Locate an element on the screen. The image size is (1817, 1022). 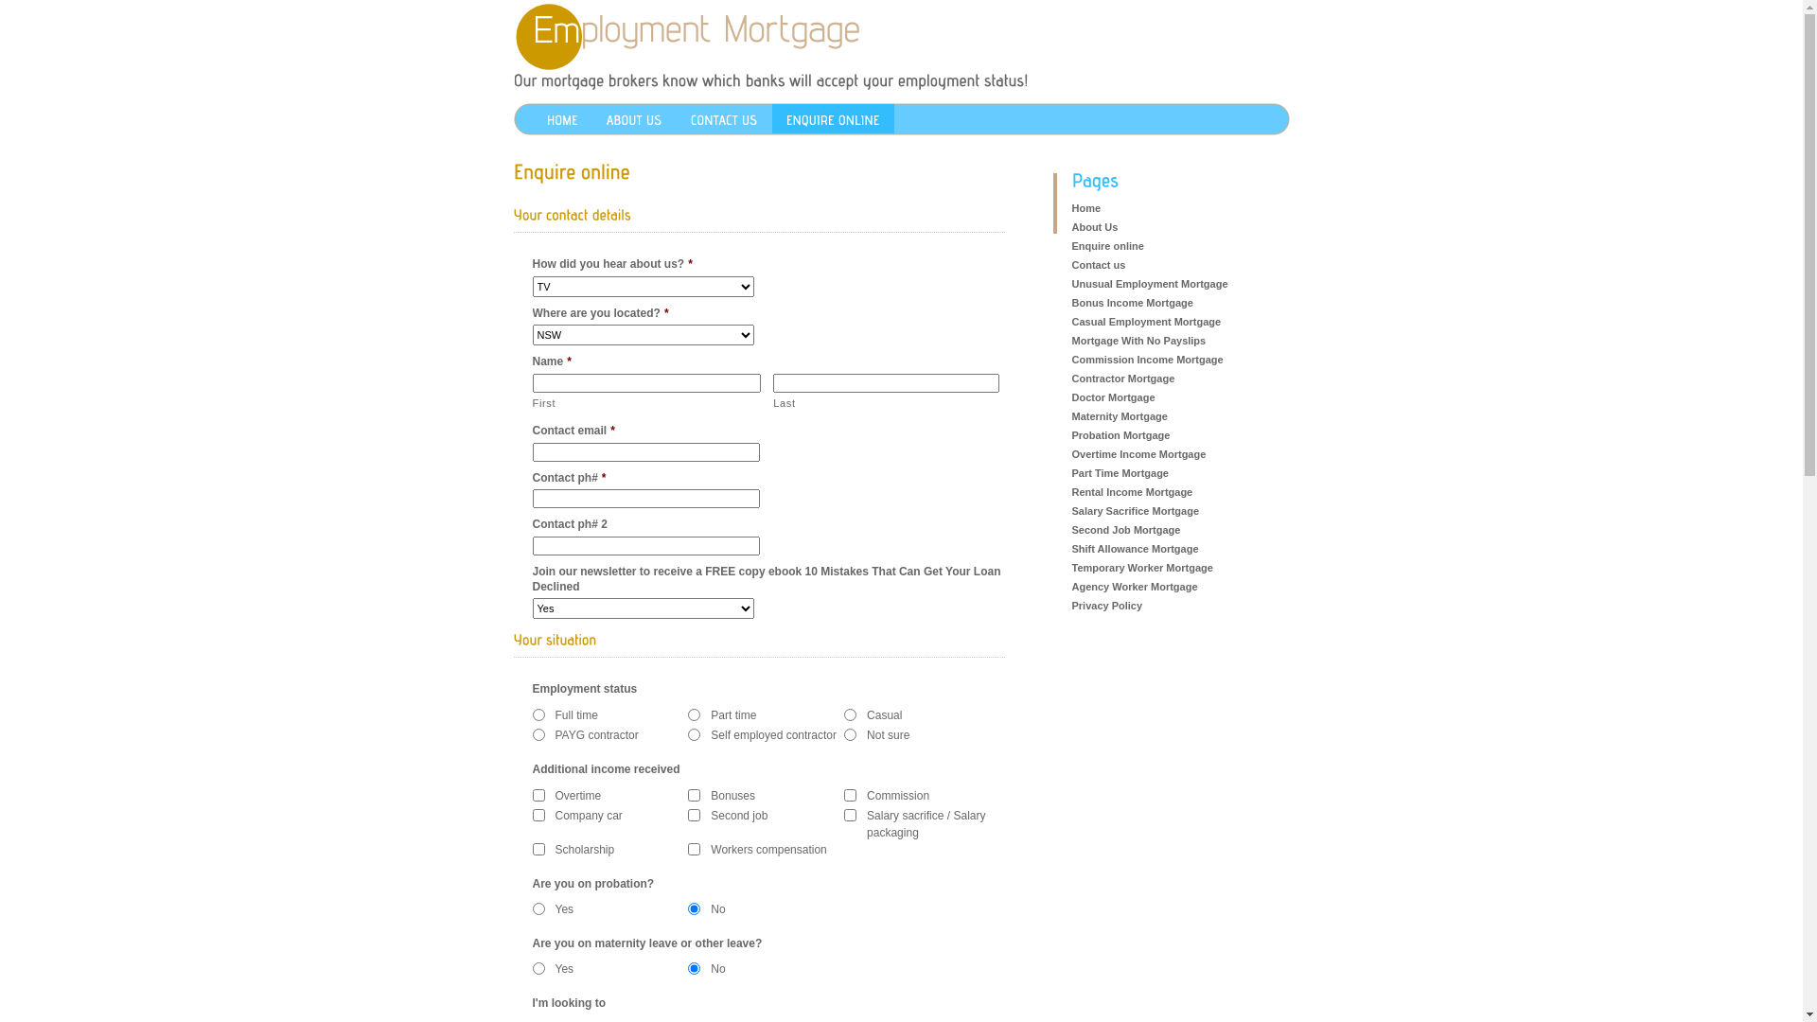
Casual Employment Mortgage is located at coordinates (1146, 322).